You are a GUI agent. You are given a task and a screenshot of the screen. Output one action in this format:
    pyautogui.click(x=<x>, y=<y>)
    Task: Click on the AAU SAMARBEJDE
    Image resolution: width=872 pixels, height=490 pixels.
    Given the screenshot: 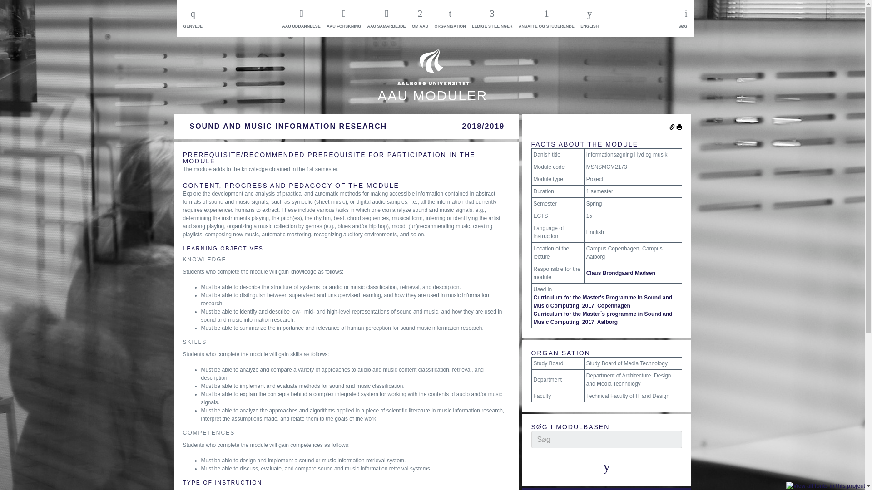 What is the action you would take?
    pyautogui.click(x=386, y=18)
    